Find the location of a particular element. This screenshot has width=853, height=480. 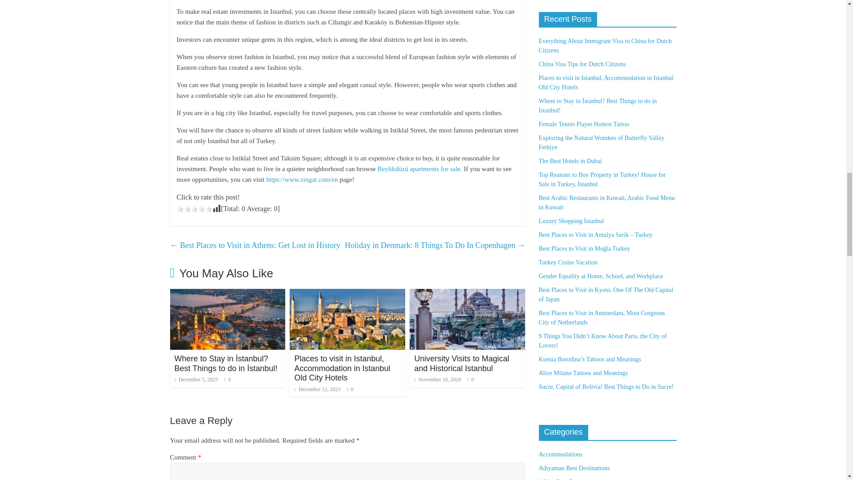

December 5, 2023 is located at coordinates (195, 379).